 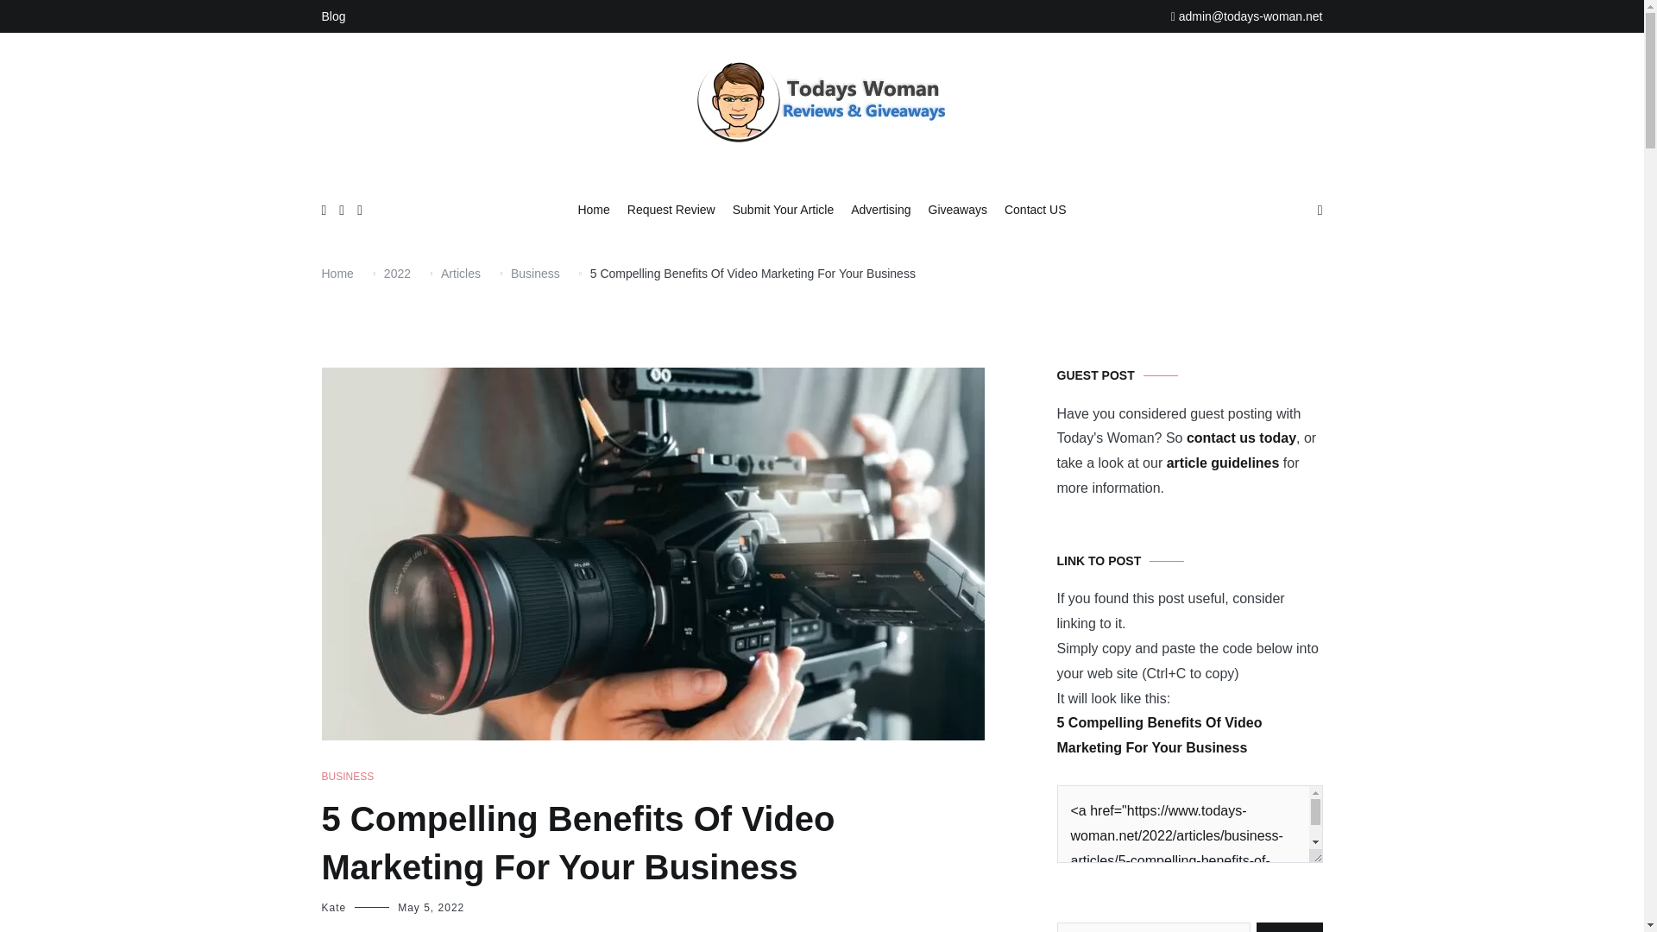 I want to click on Today's Woman, Articles, Product Reviews and Giveaways, so click(x=944, y=188).